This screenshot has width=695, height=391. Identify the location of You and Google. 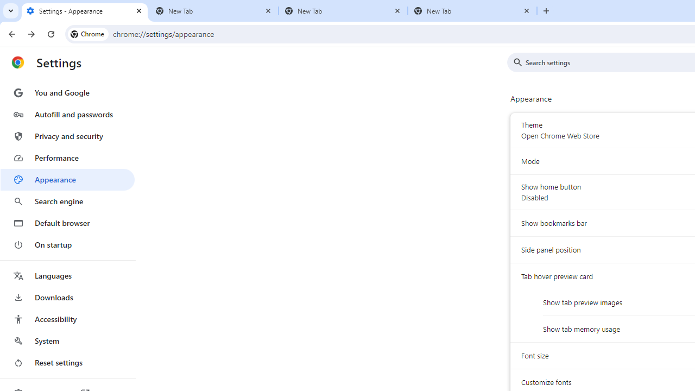
(67, 92).